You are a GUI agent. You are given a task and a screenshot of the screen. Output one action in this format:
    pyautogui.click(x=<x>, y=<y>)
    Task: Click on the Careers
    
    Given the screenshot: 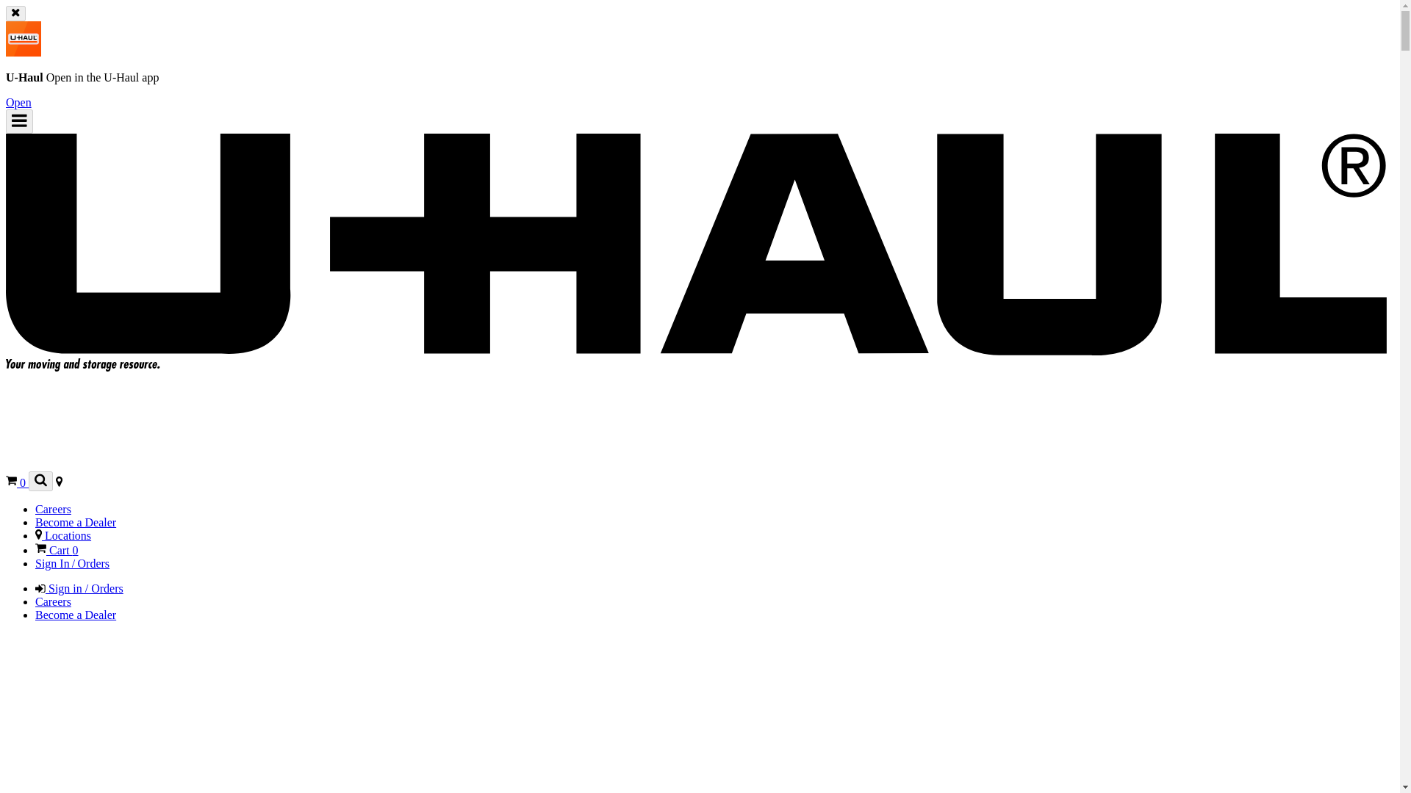 What is the action you would take?
    pyautogui.click(x=53, y=509)
    